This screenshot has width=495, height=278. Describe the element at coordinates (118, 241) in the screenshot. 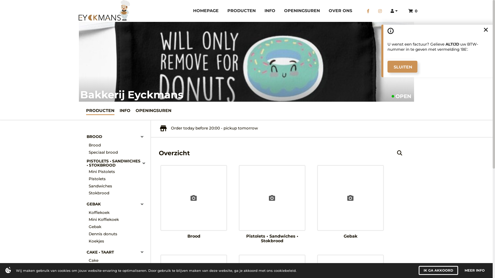

I see `Koekjes` at that location.